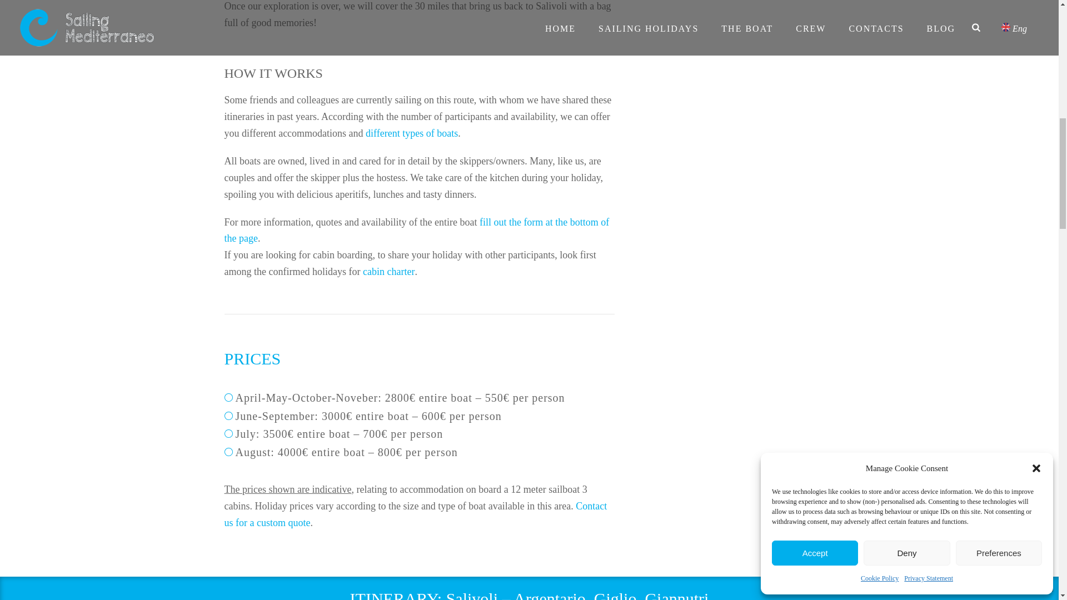 This screenshot has height=600, width=1067. What do you see at coordinates (416, 514) in the screenshot?
I see `Contact us for a custom quote` at bounding box center [416, 514].